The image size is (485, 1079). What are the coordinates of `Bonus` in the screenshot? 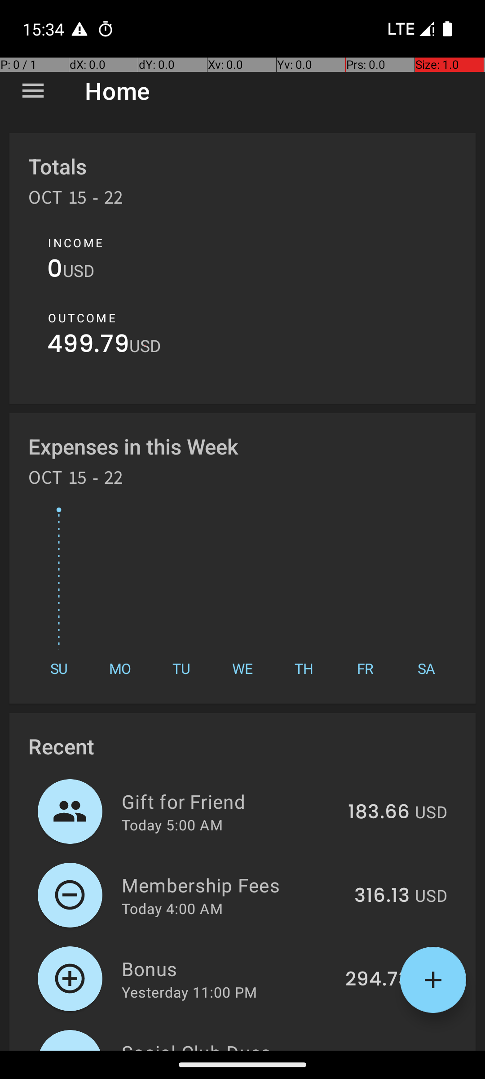 It's located at (228, 968).